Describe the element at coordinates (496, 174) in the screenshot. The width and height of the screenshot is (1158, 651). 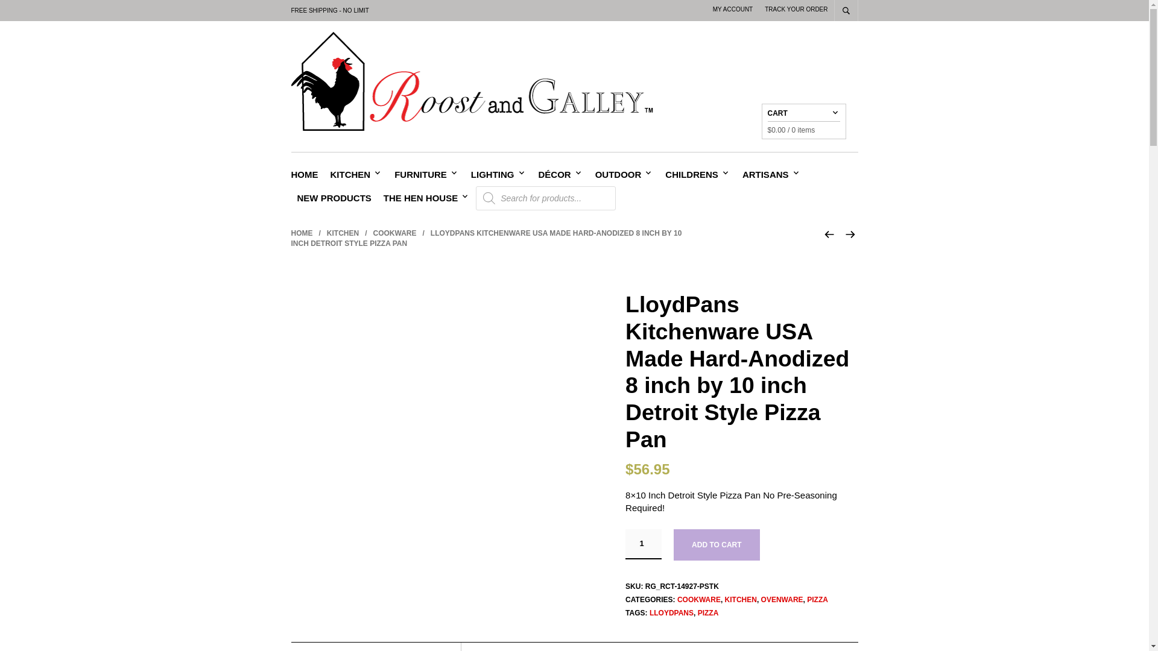
I see `LIGHTING` at that location.